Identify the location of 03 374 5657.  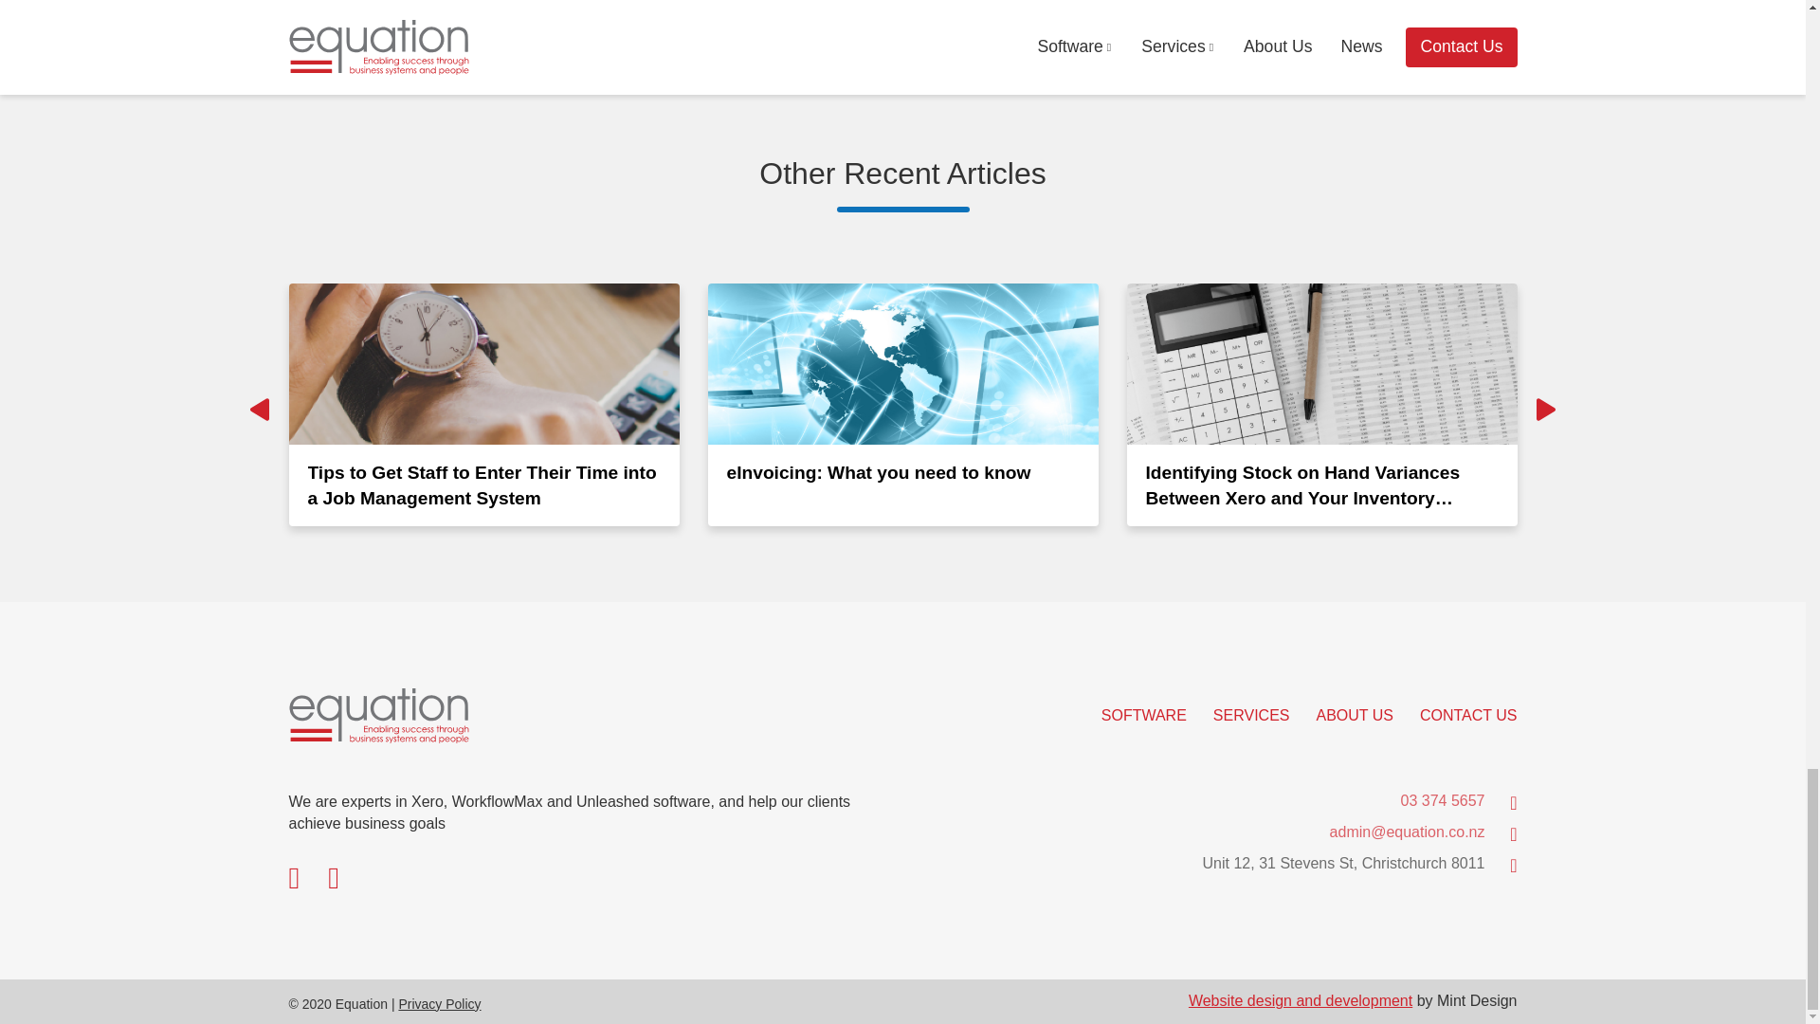
(1443, 800).